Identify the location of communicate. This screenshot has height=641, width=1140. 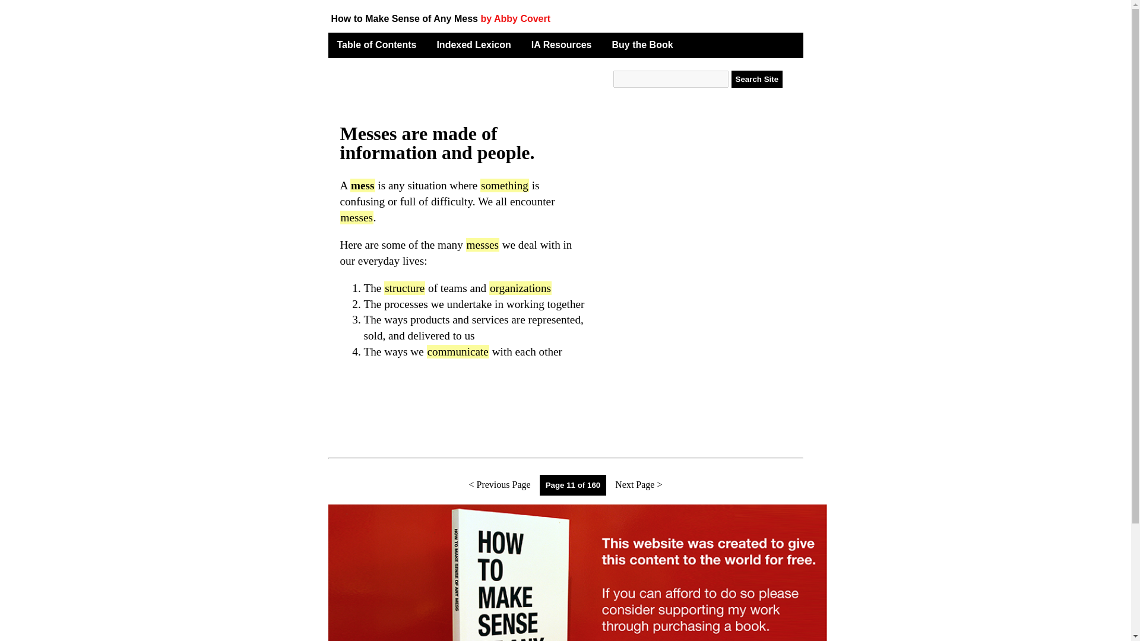
(457, 351).